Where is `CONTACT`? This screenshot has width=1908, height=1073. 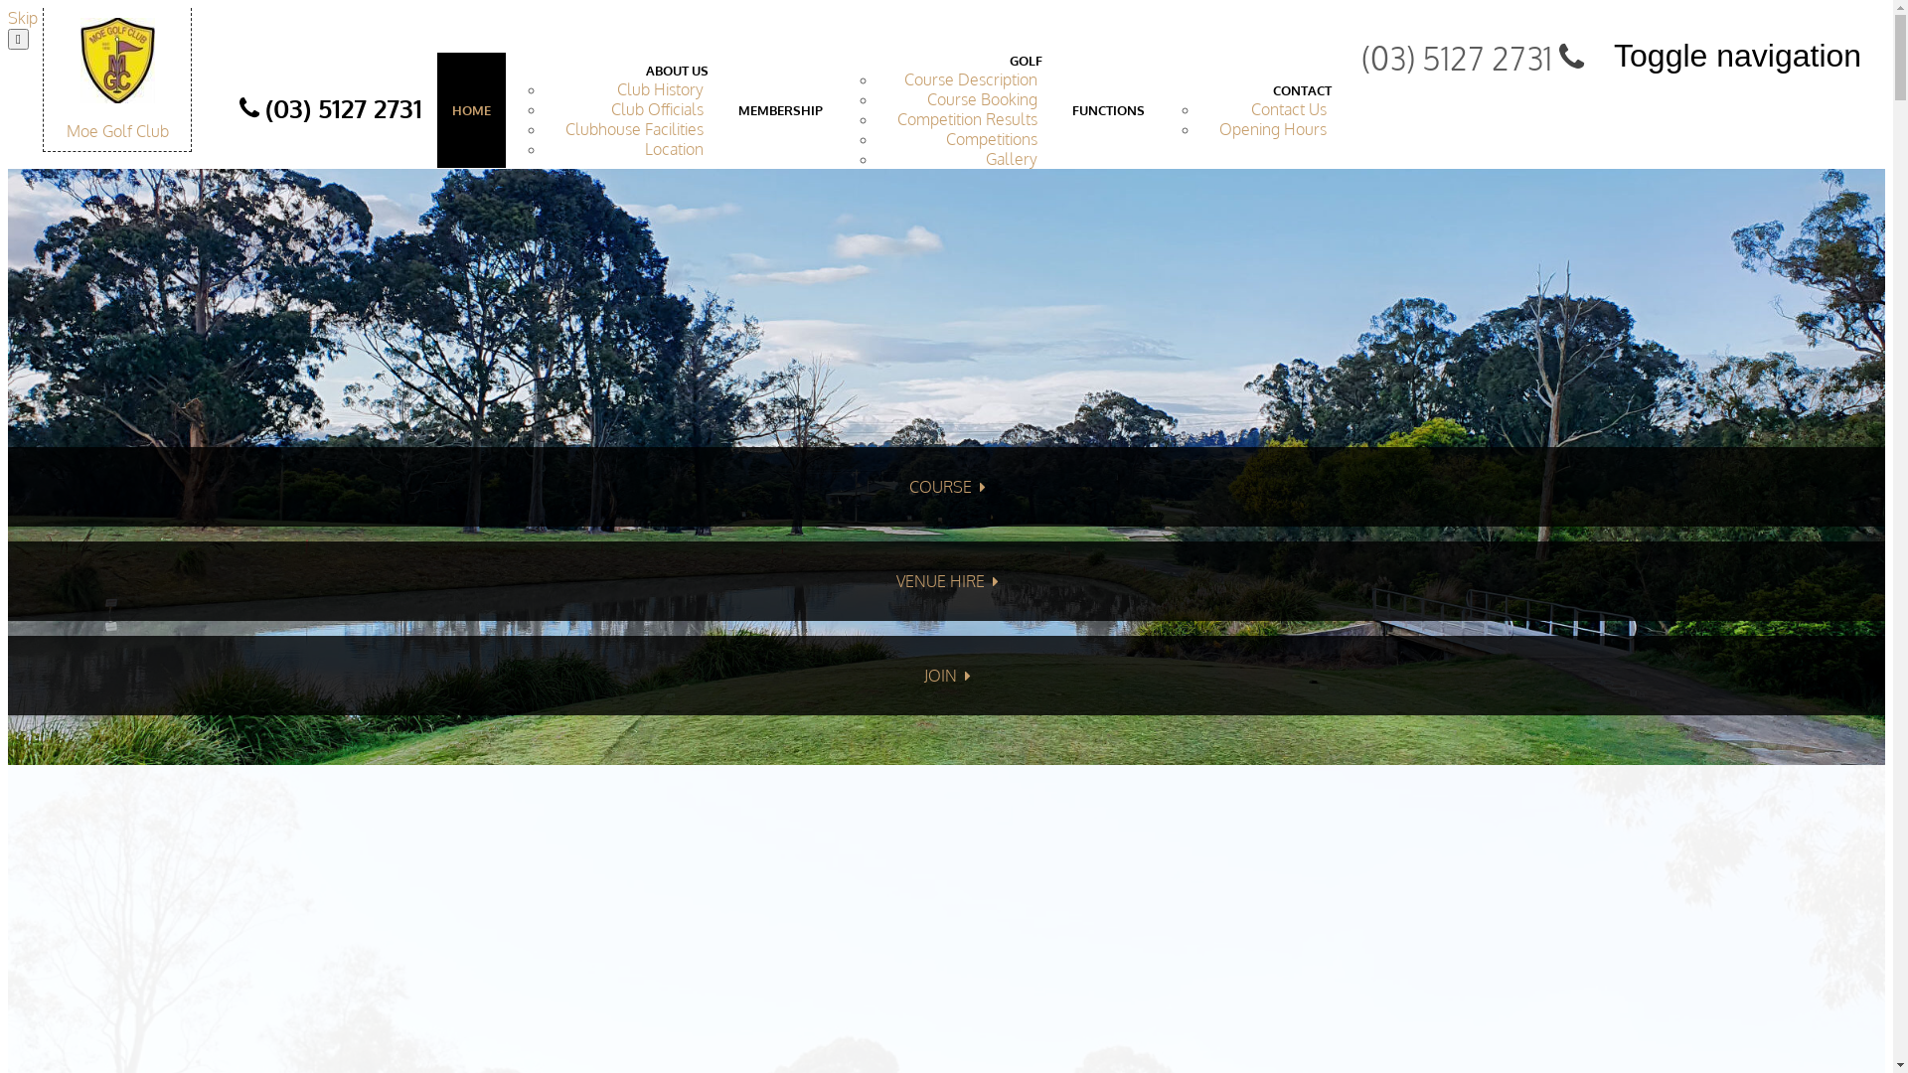
CONTACT is located at coordinates (1302, 90).